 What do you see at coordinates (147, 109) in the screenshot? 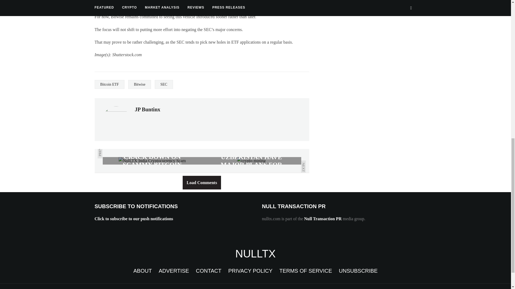
I see `JP Buntinx` at bounding box center [147, 109].